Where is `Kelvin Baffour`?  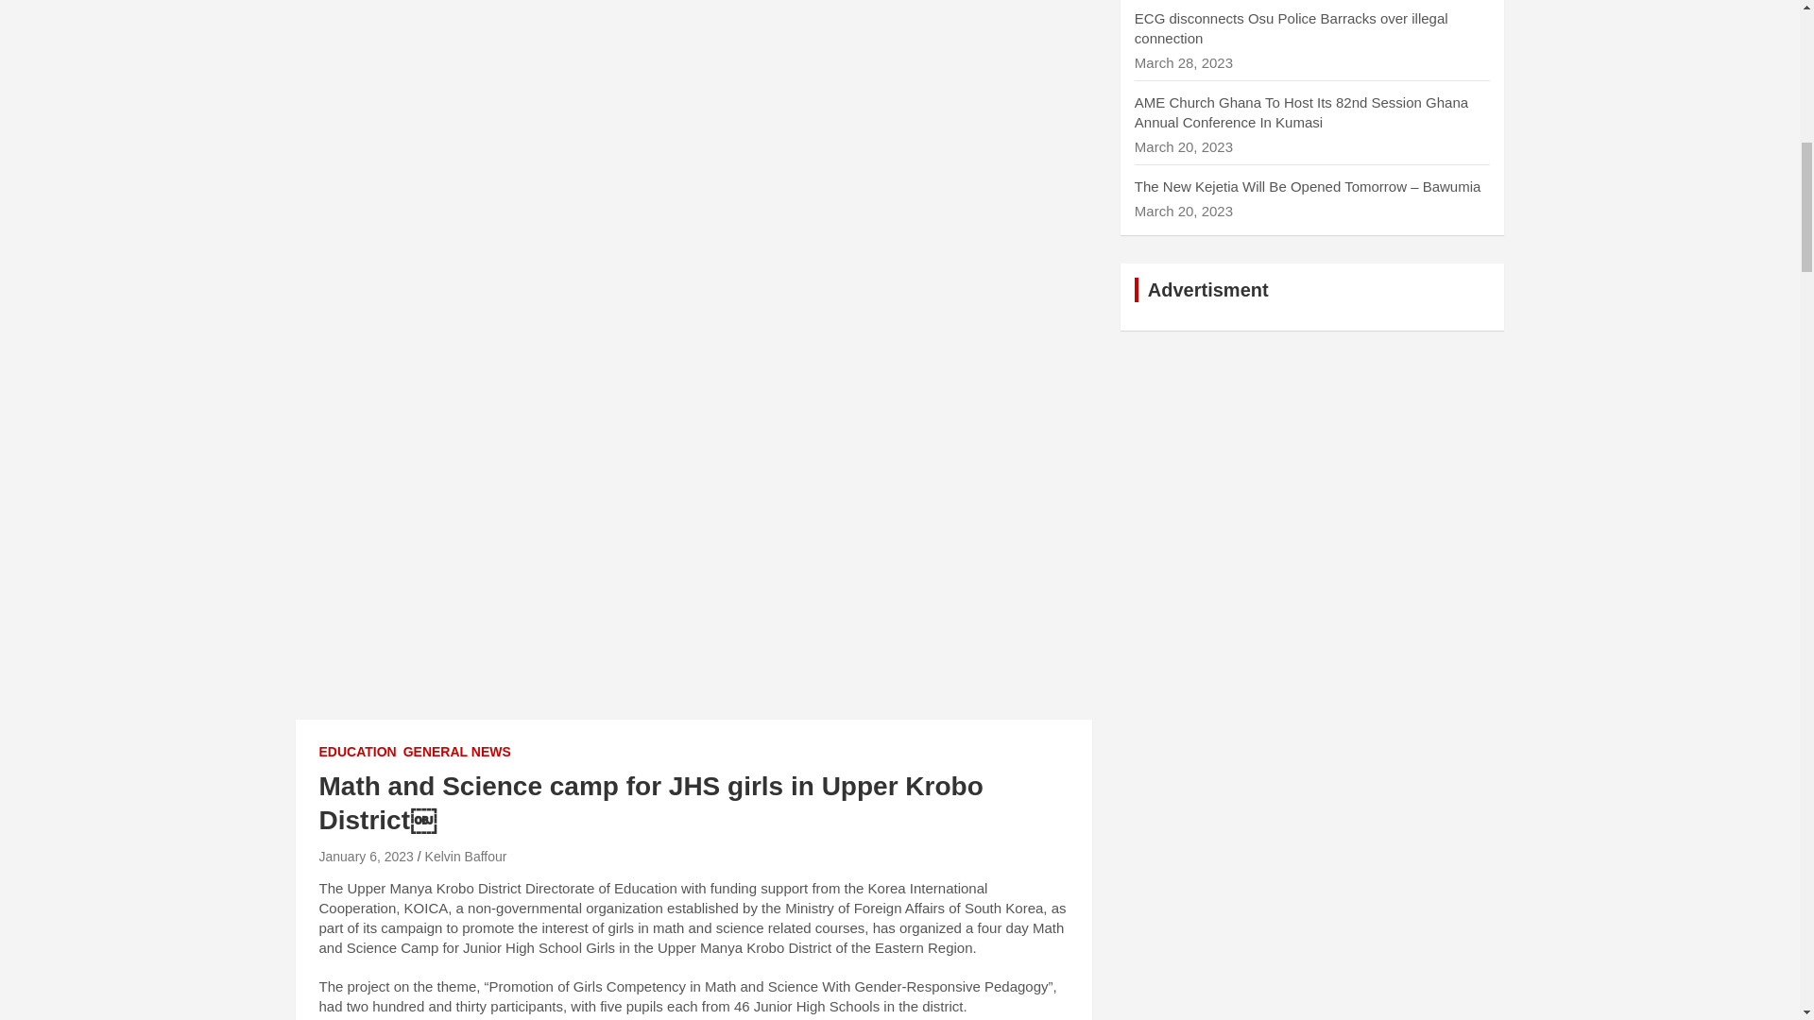
Kelvin Baffour is located at coordinates (466, 856).